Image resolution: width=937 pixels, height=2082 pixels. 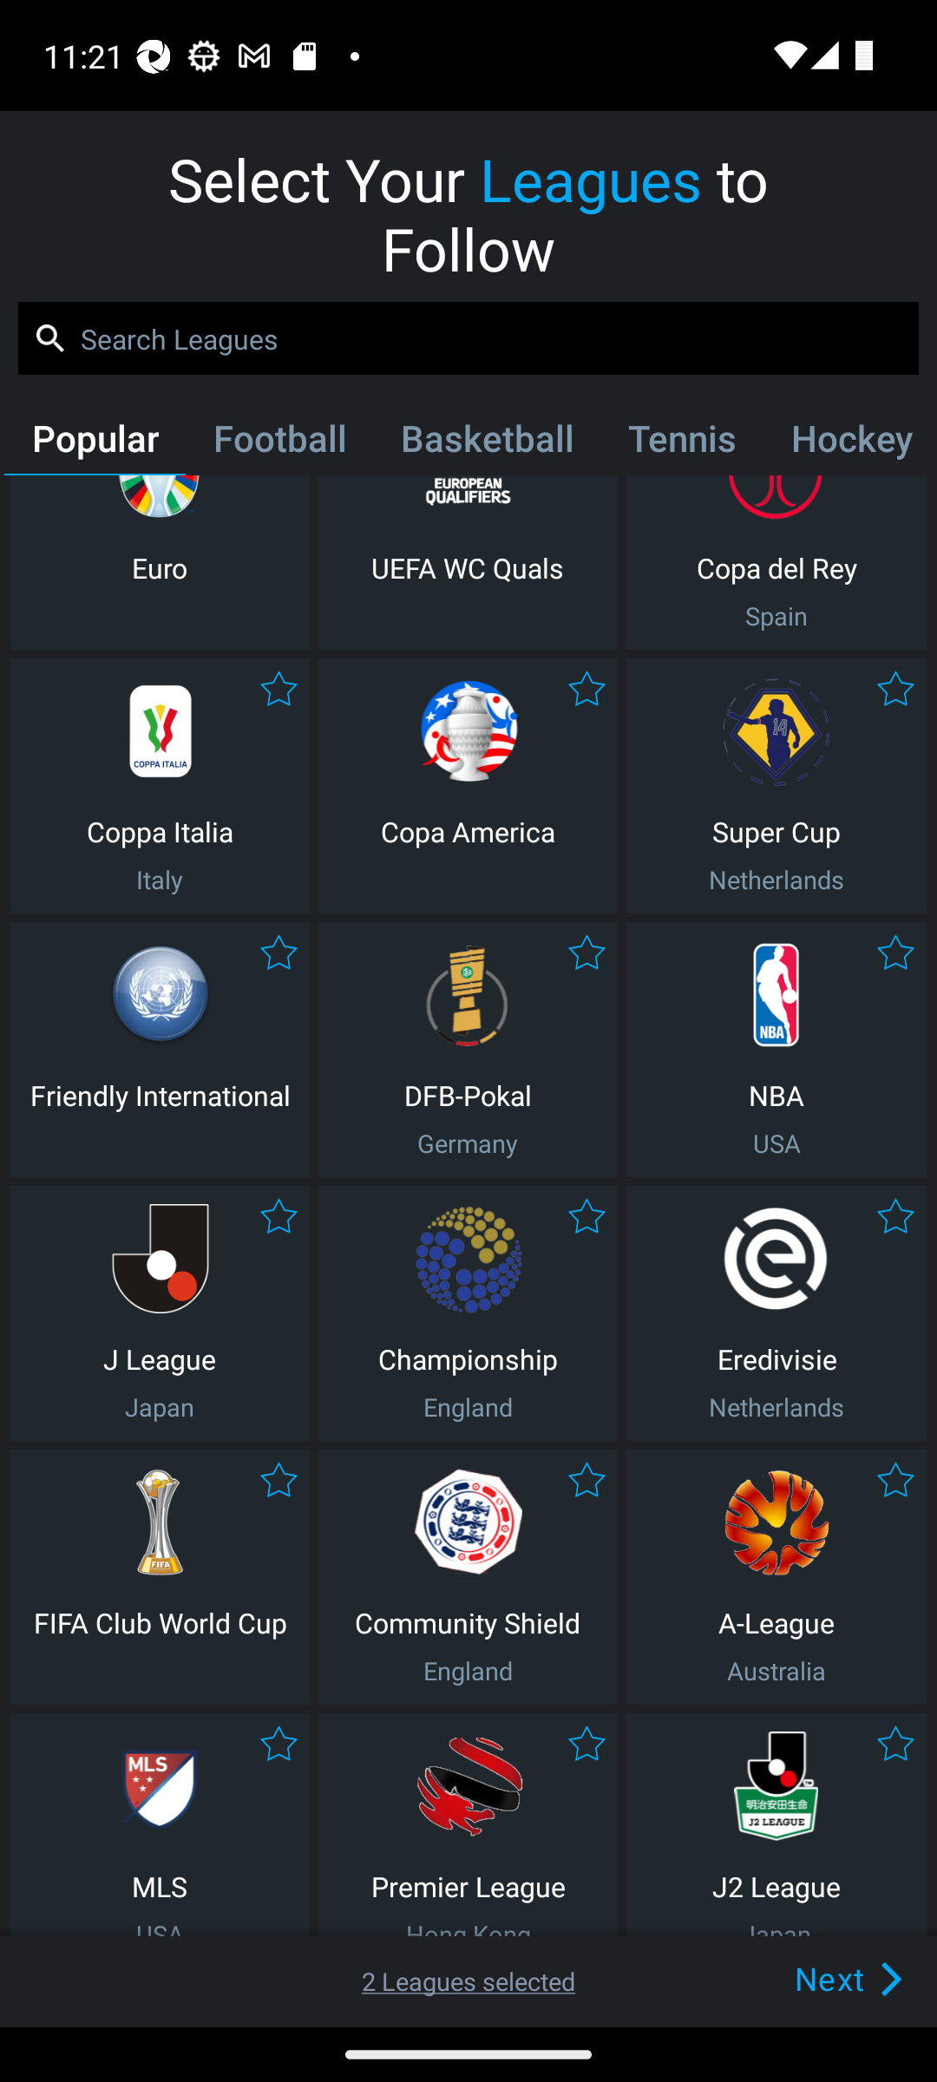 What do you see at coordinates (278, 443) in the screenshot?
I see `Football` at bounding box center [278, 443].